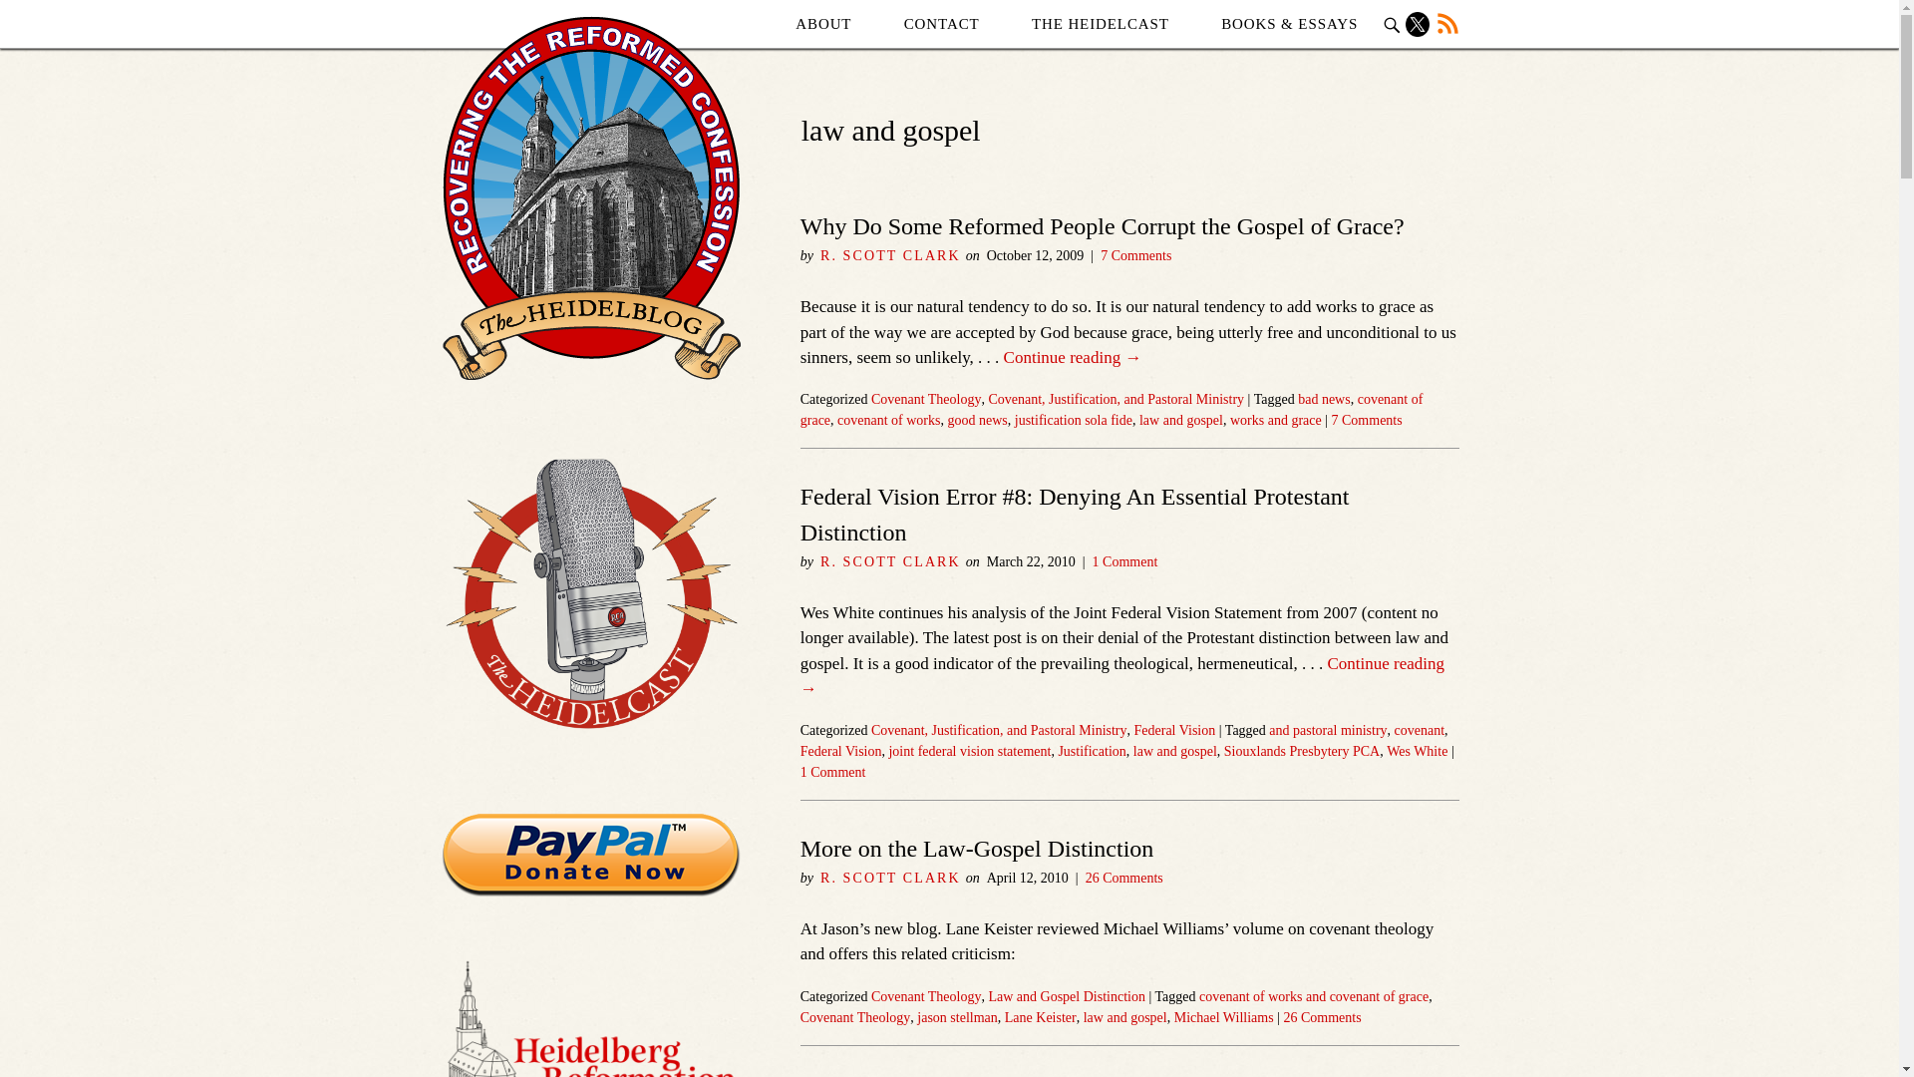  Describe the element at coordinates (1180, 419) in the screenshot. I see `law and gospel` at that location.